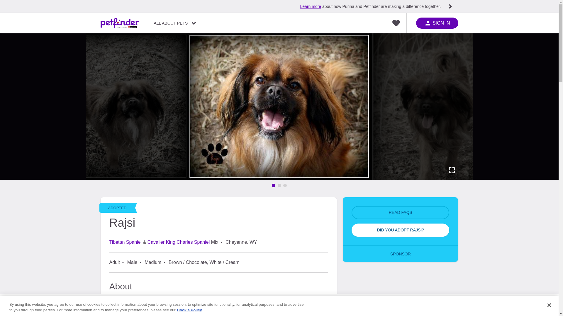 This screenshot has height=316, width=563. I want to click on 3rd party ad content, so click(401, 293).